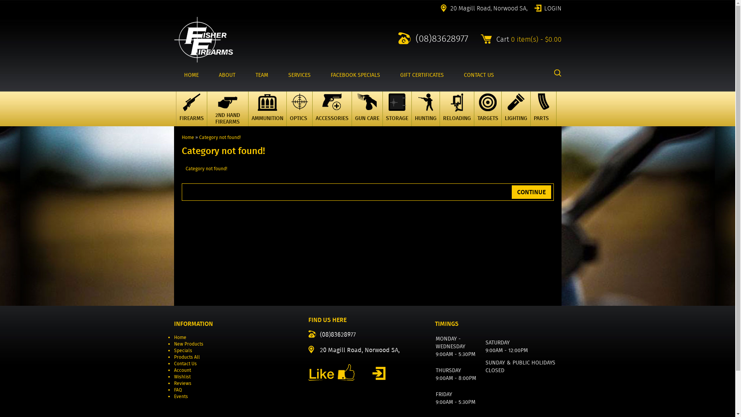  What do you see at coordinates (227, 114) in the screenshot?
I see `2nd Hand Firearms` at bounding box center [227, 114].